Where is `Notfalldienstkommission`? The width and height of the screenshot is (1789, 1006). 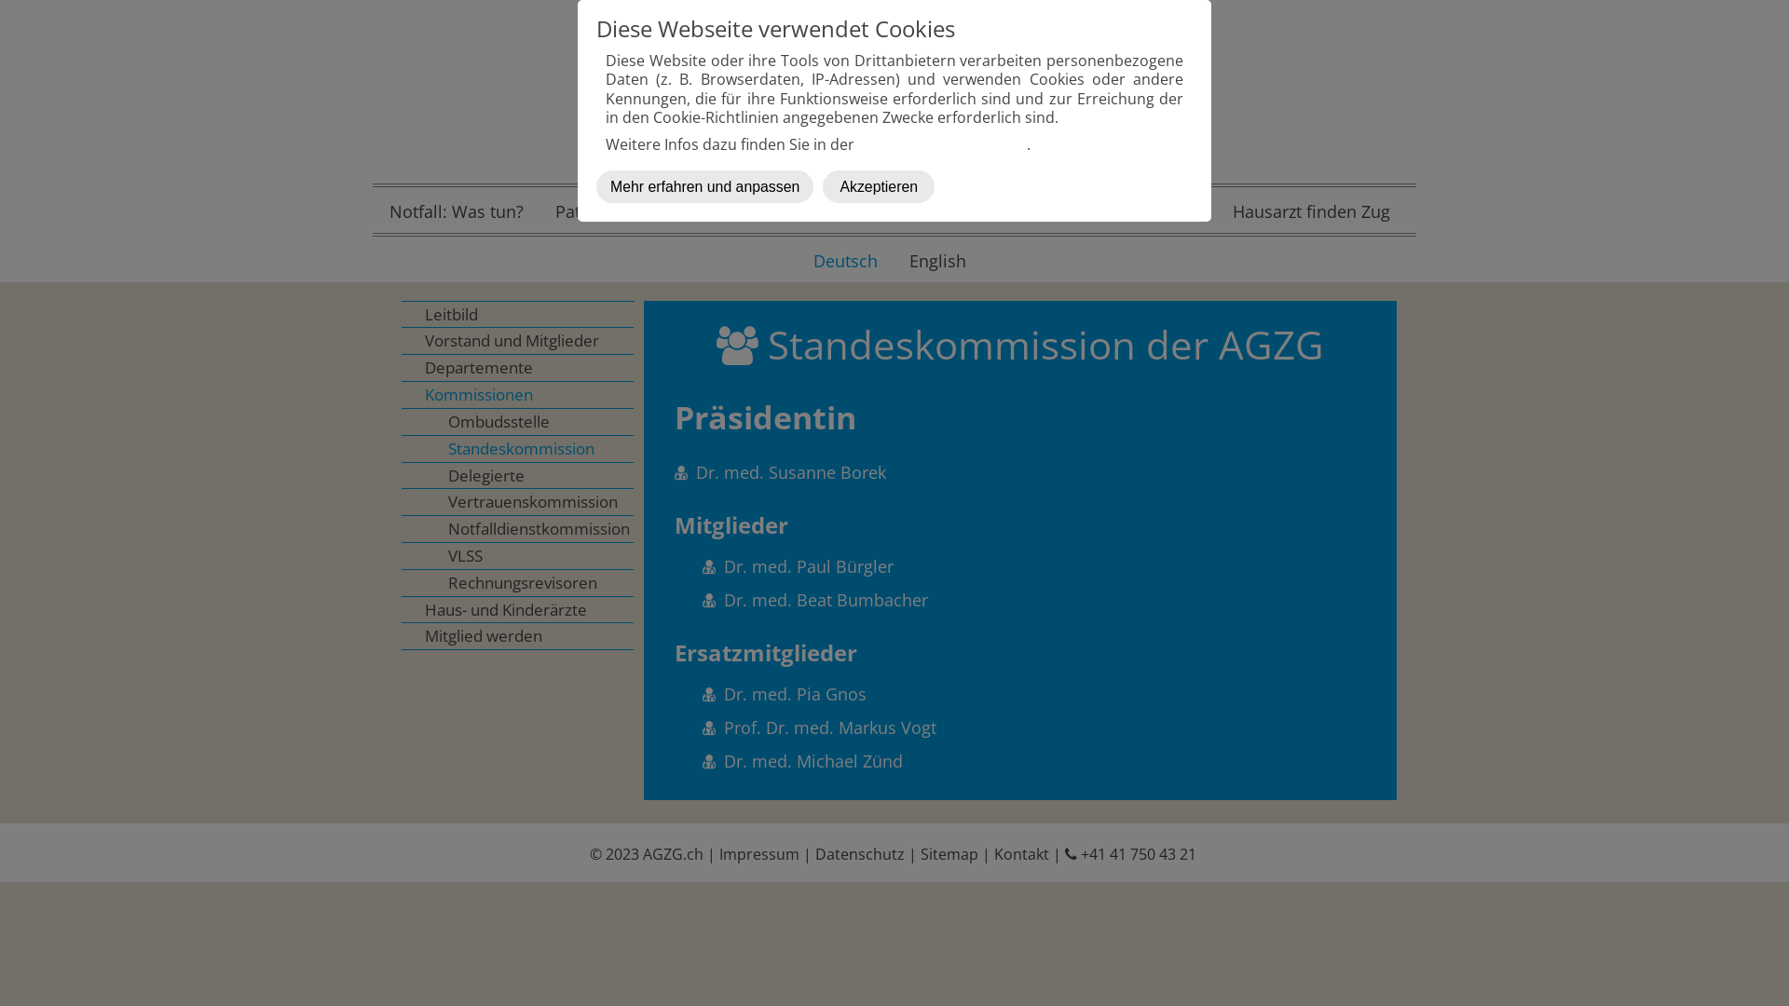 Notfalldienstkommission is located at coordinates (518, 529).